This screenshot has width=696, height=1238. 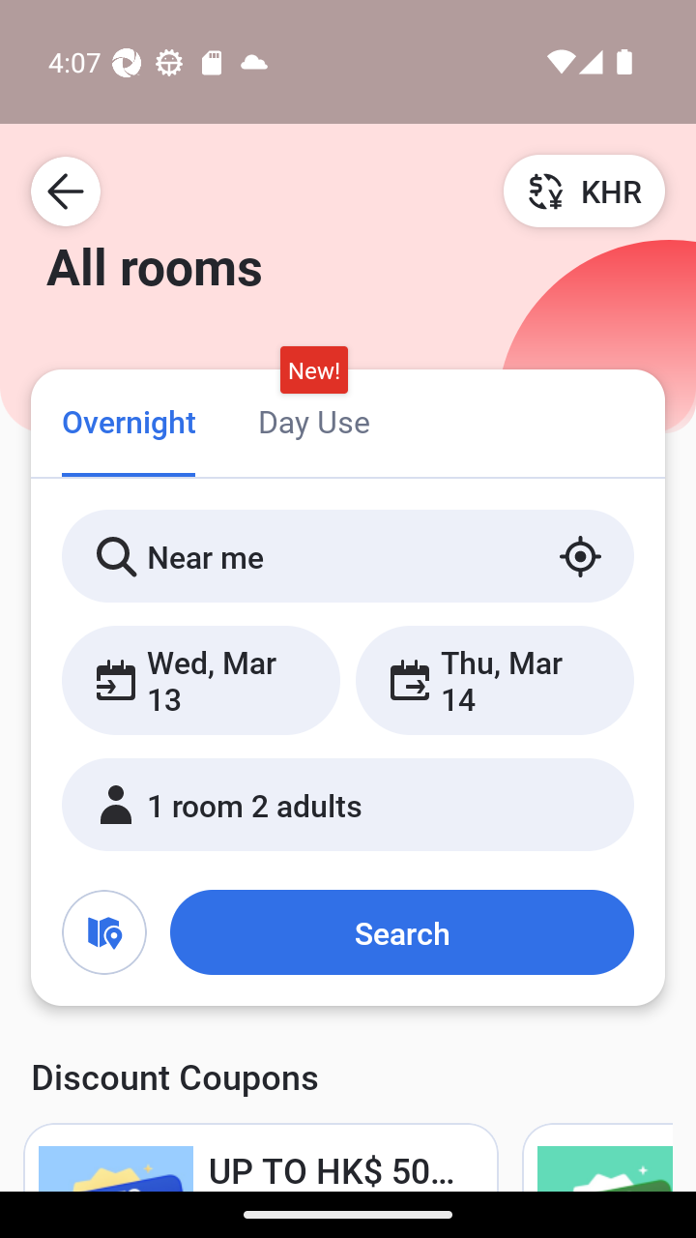 I want to click on Search, so click(x=401, y=932).